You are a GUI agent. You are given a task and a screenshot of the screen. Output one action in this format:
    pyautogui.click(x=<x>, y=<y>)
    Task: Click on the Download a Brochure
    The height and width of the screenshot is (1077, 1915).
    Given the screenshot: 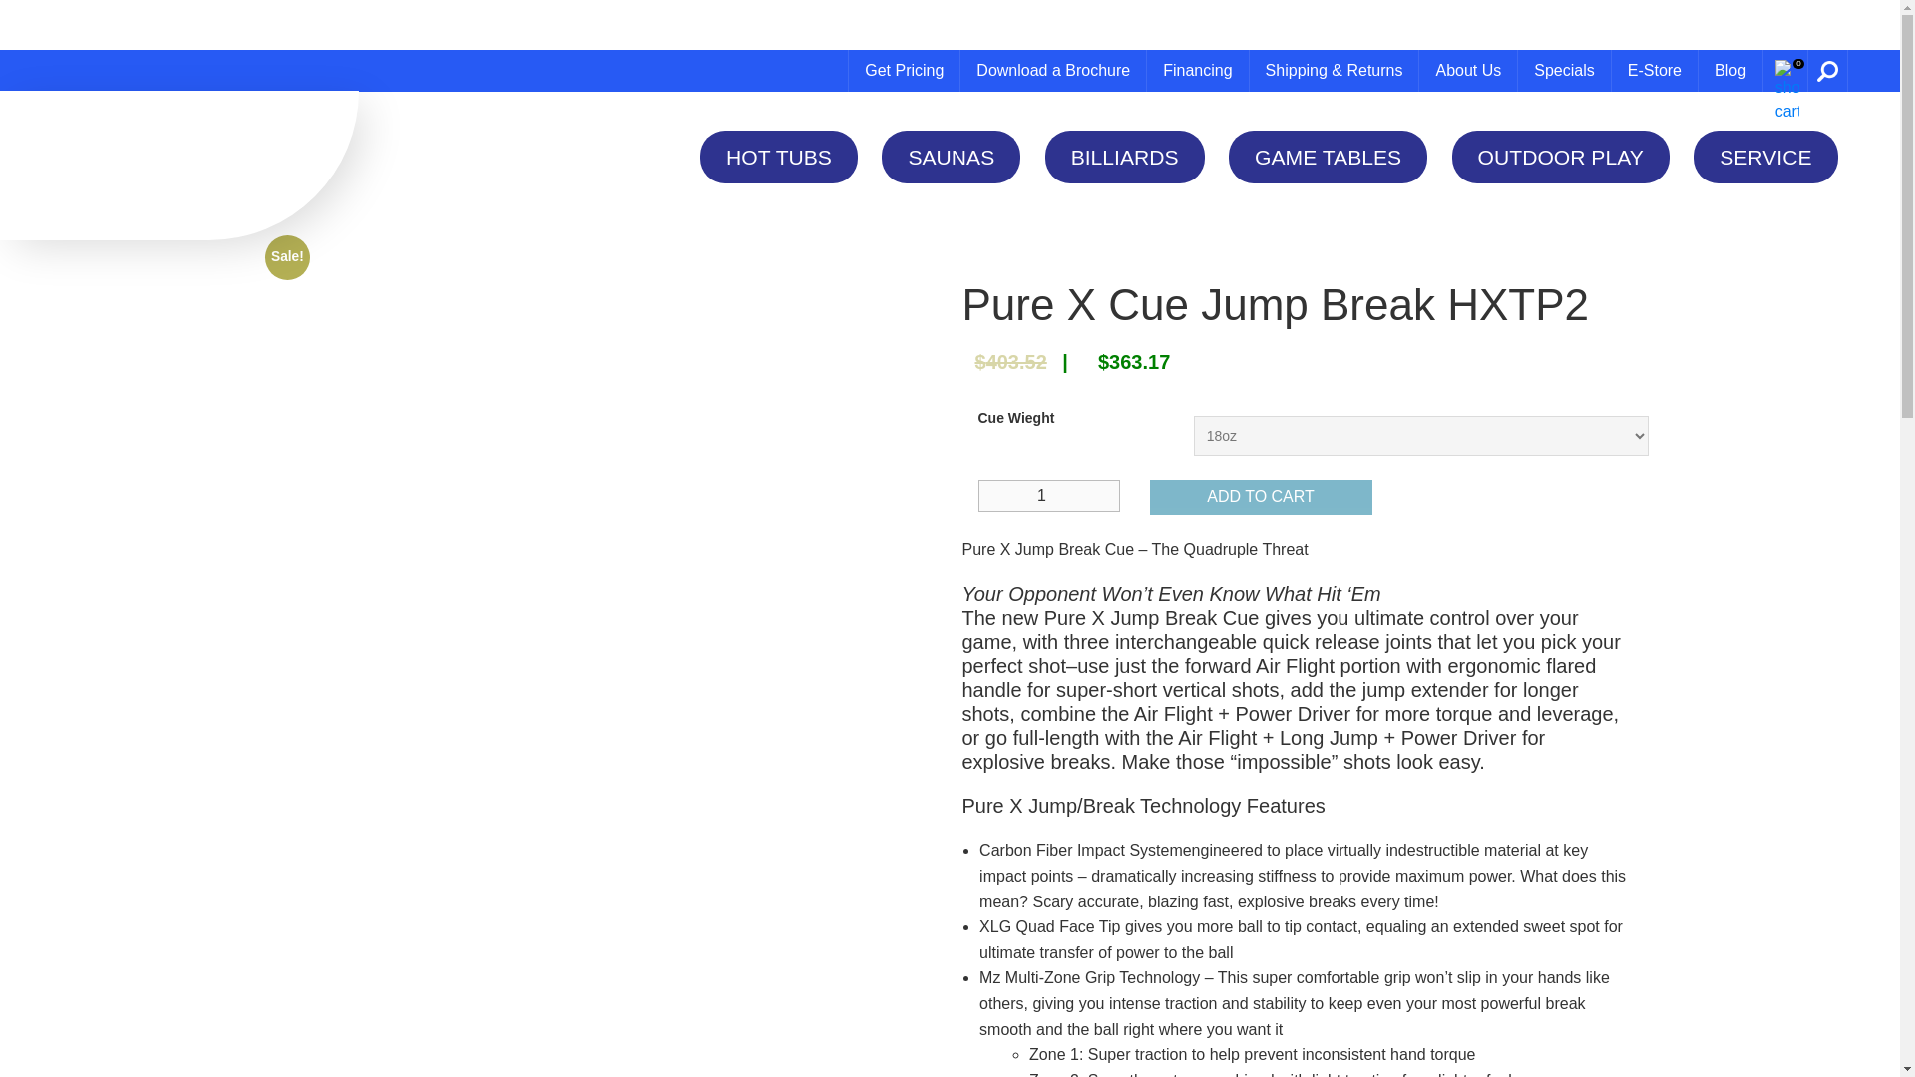 What is the action you would take?
    pyautogui.click(x=1053, y=70)
    